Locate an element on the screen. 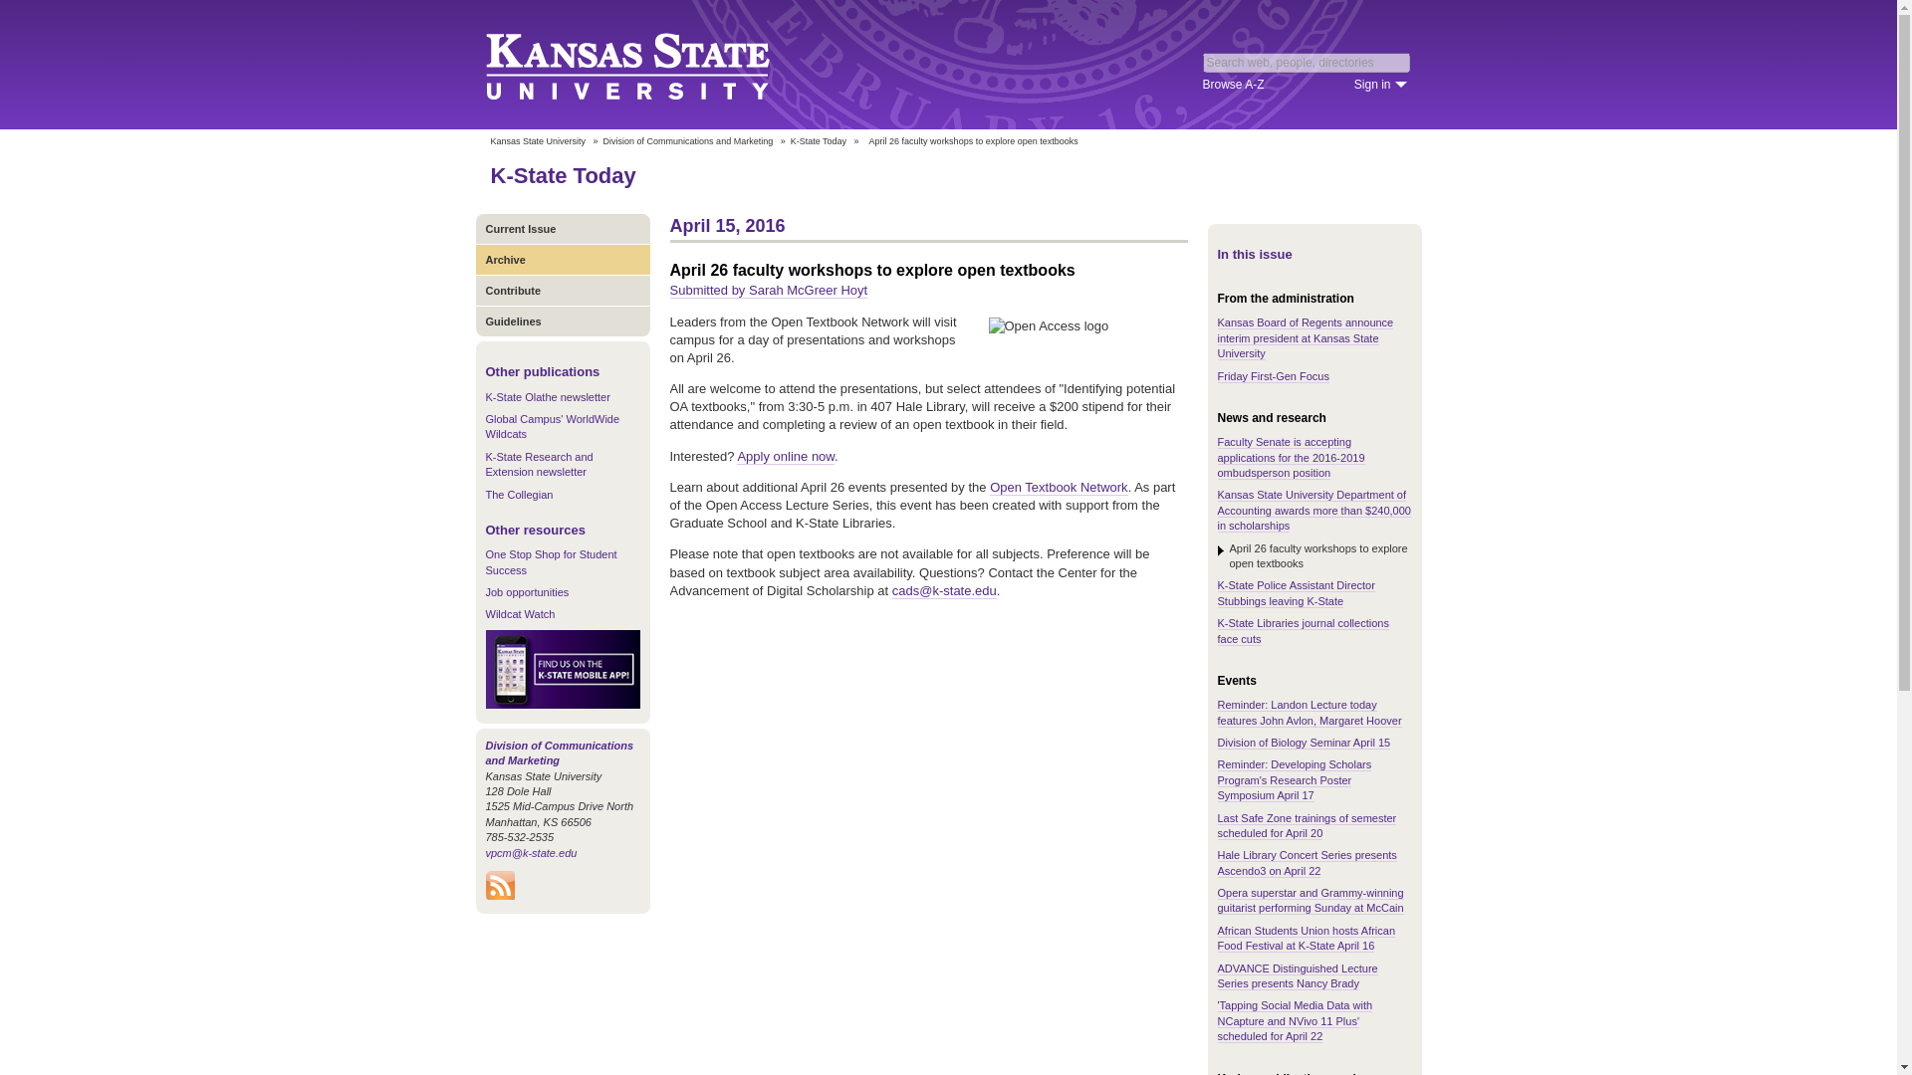 The image size is (1912, 1075). One Stop Shop for Student Success is located at coordinates (552, 561).